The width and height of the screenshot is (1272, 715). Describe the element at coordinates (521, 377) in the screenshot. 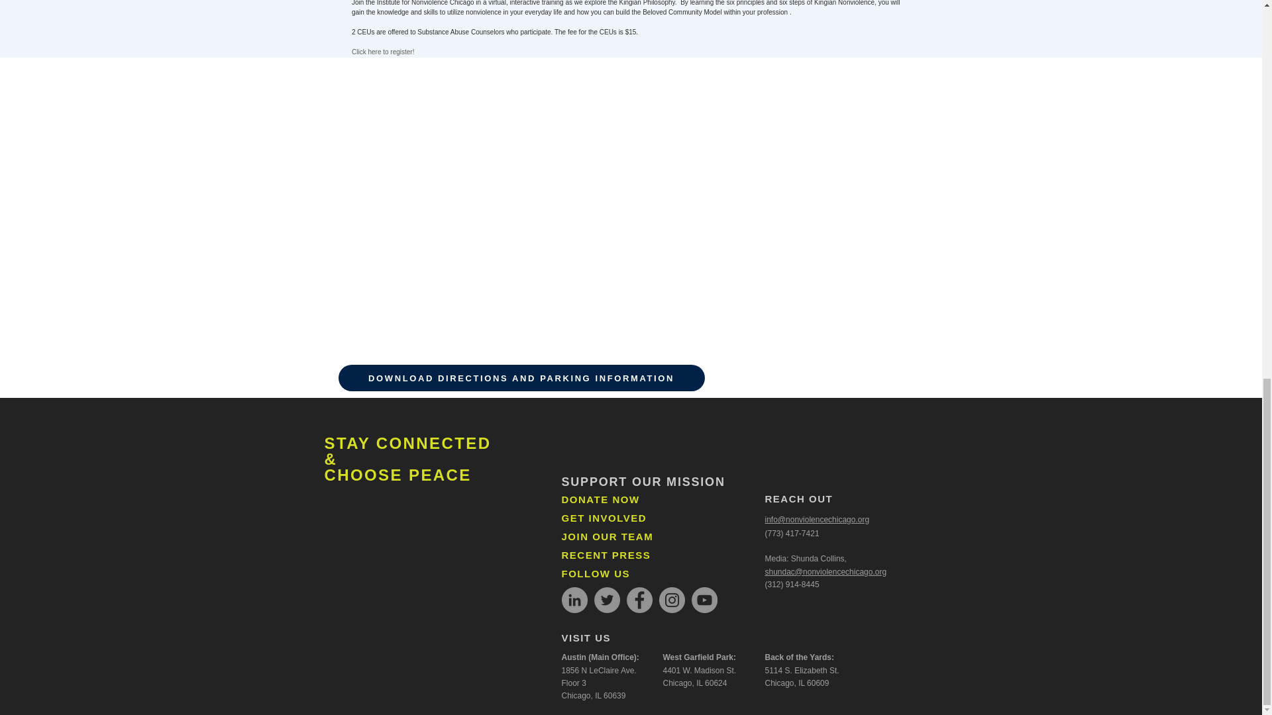

I see `DOWNLOAD DIRECTIONS AND PARKING INFORMATION` at that location.